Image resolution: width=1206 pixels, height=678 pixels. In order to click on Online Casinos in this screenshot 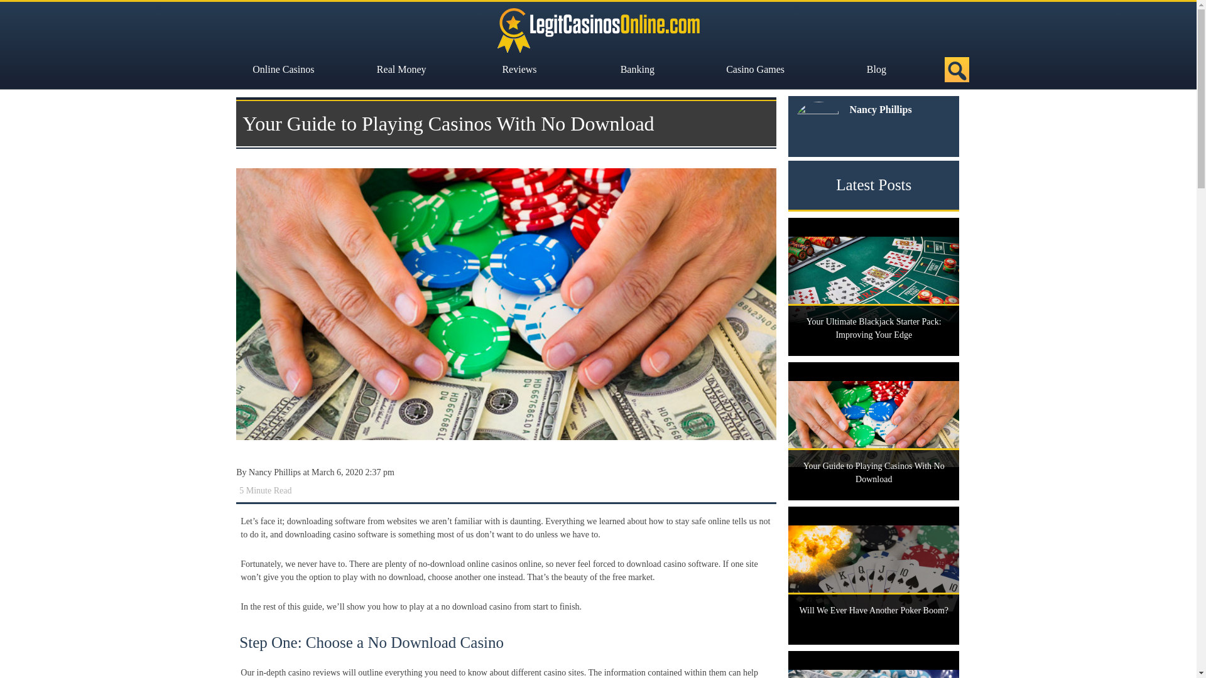, I will do `click(286, 69)`.